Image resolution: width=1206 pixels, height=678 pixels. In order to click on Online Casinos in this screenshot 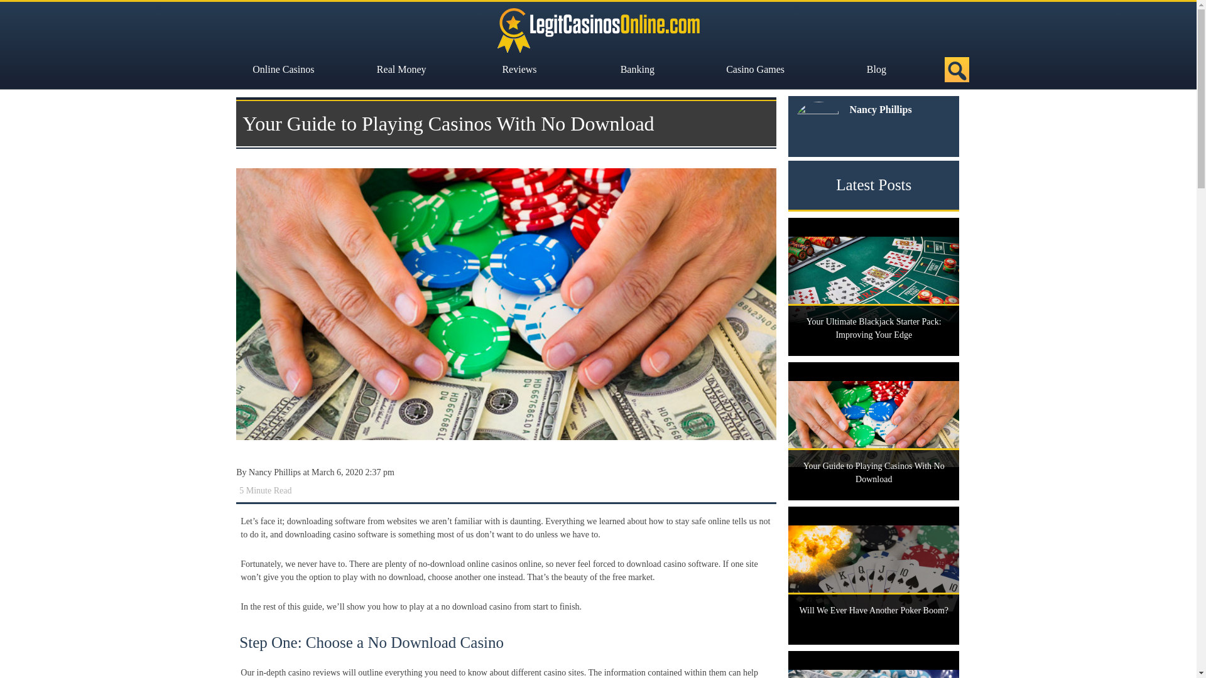, I will do `click(286, 69)`.